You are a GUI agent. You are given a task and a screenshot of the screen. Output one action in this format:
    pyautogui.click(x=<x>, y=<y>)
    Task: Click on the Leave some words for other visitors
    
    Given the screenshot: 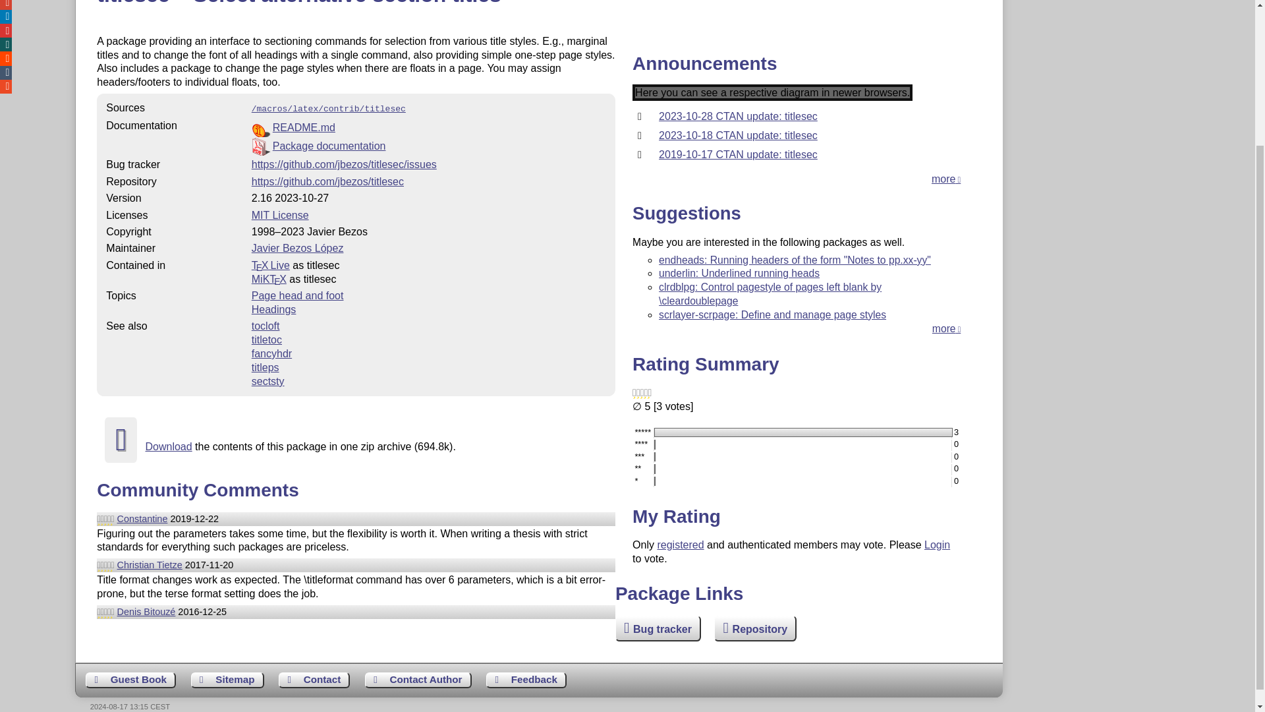 What is the action you would take?
    pyautogui.click(x=130, y=680)
    